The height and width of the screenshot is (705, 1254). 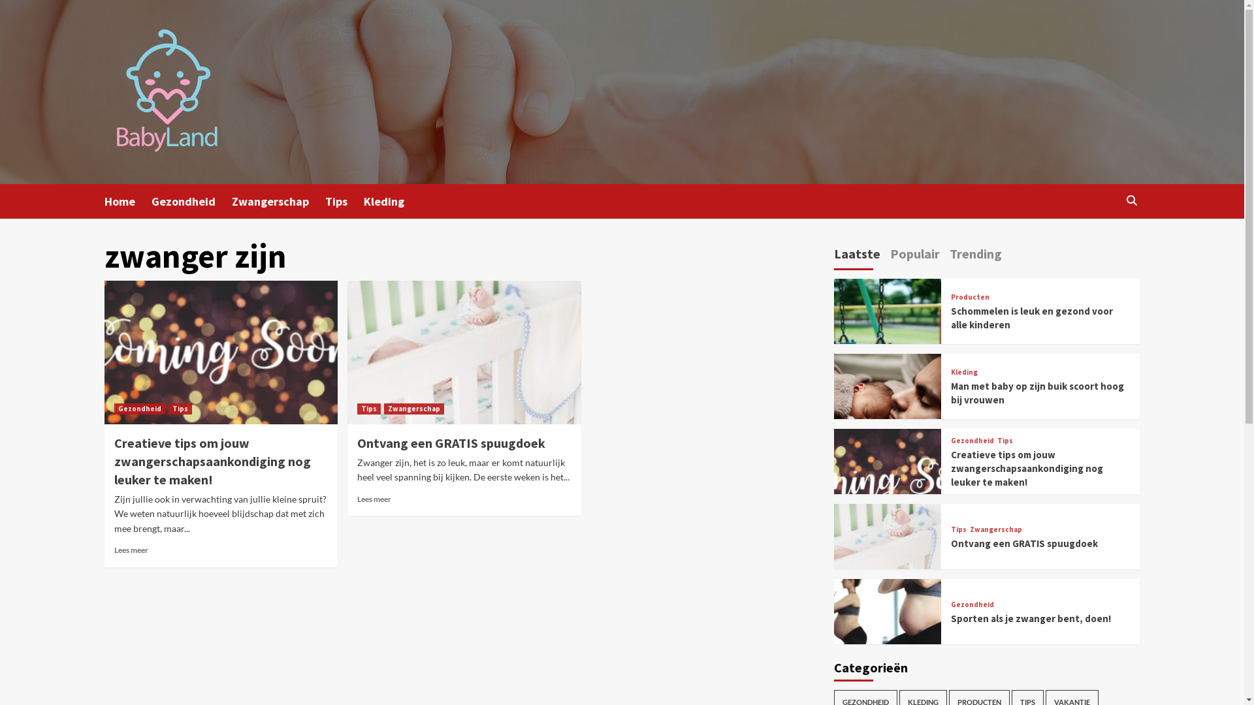 I want to click on Lees meer, so click(x=131, y=550).